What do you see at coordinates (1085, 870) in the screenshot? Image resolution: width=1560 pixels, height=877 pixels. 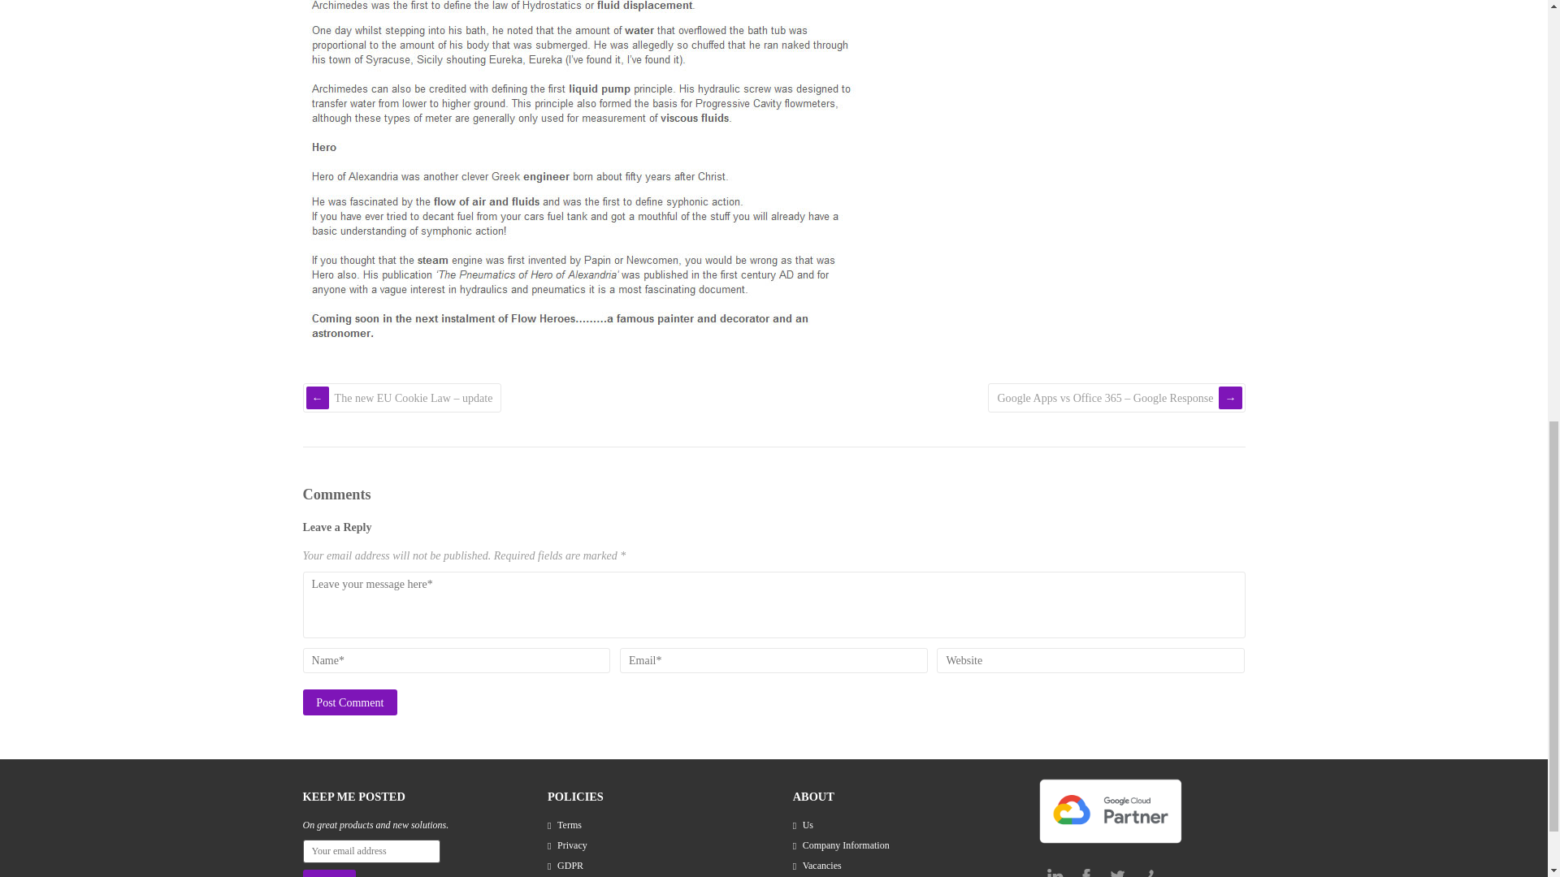 I see `Facebook` at bounding box center [1085, 870].